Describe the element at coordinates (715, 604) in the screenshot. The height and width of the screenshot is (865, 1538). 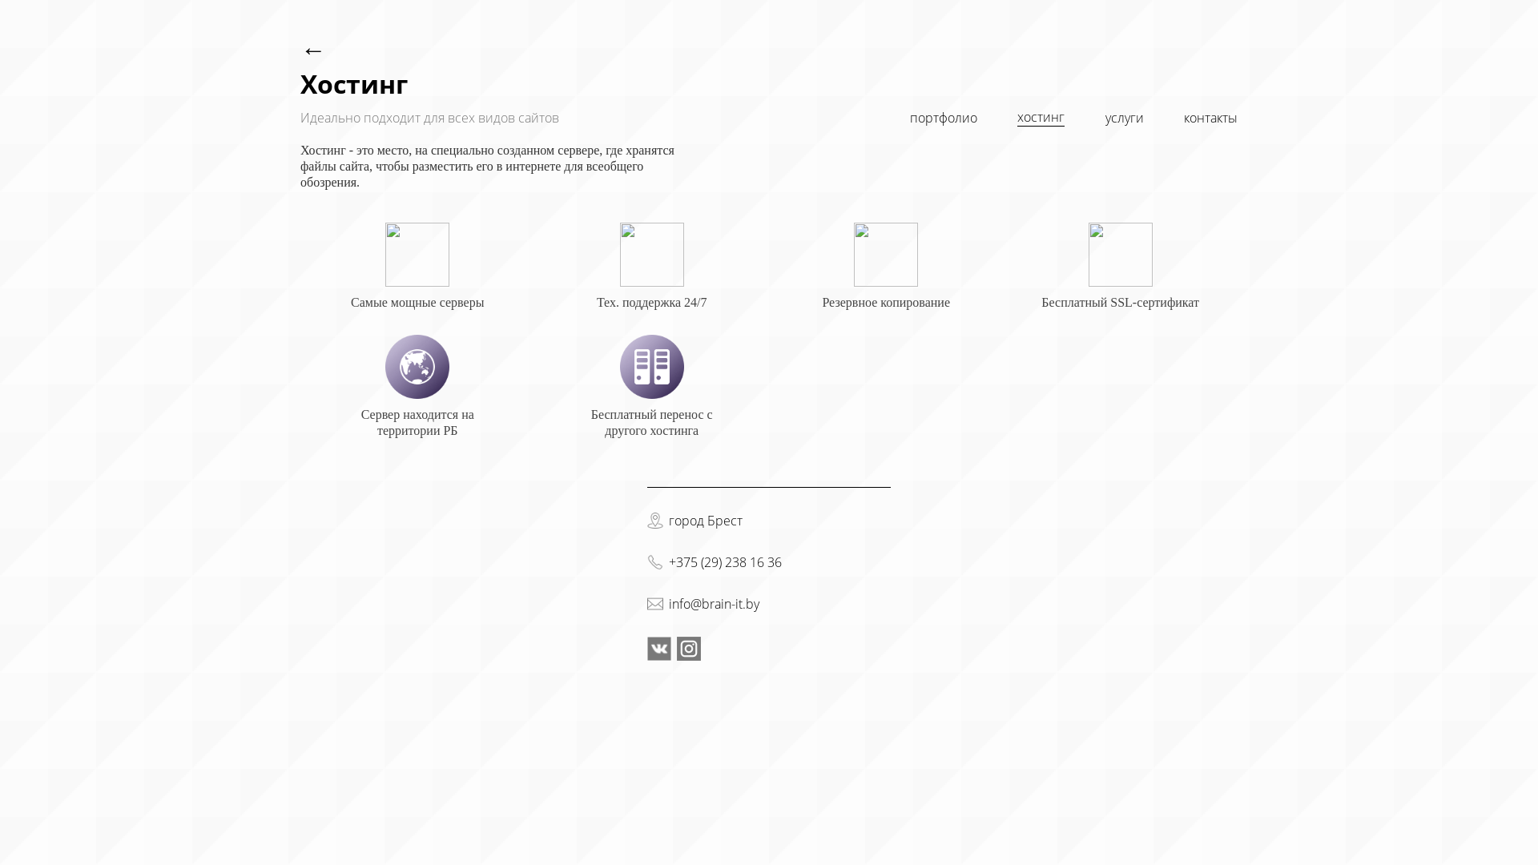
I see `info@brain-it.by` at that location.